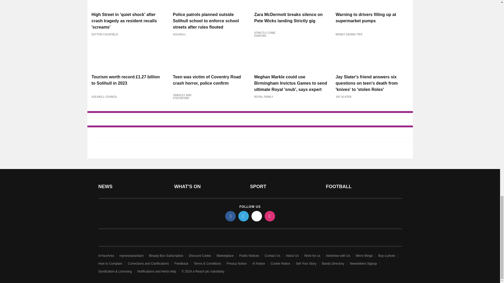 The height and width of the screenshot is (283, 504). I want to click on twitter, so click(244, 216).